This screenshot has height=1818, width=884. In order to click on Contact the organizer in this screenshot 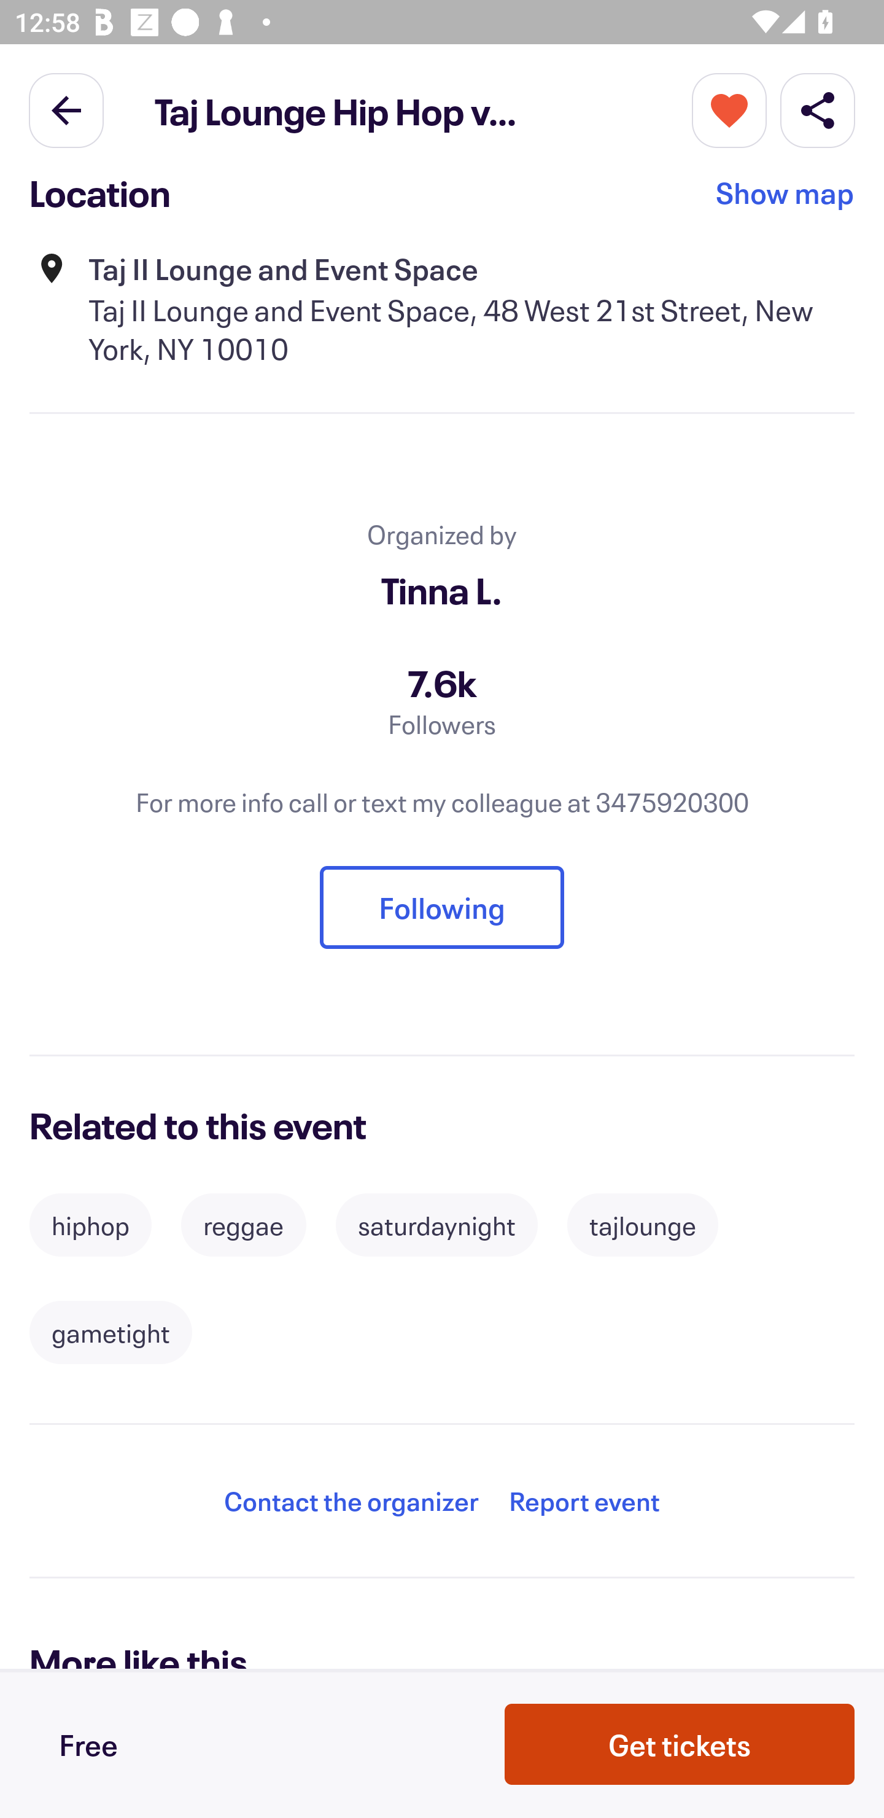, I will do `click(351, 1500)`.